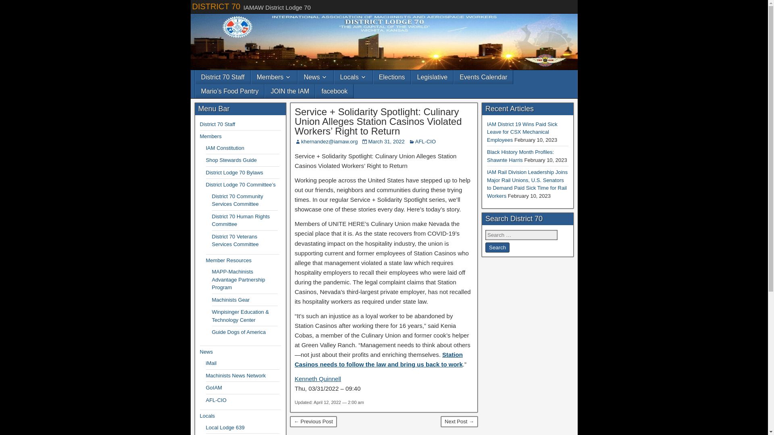 This screenshot has width=774, height=435. What do you see at coordinates (318, 379) in the screenshot?
I see `View user profile.` at bounding box center [318, 379].